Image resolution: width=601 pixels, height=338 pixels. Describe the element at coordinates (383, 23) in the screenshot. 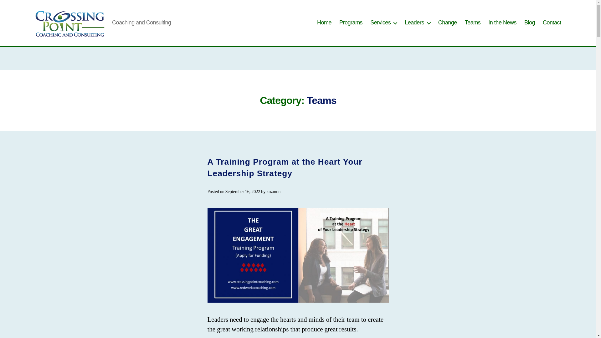

I see `Services` at that location.